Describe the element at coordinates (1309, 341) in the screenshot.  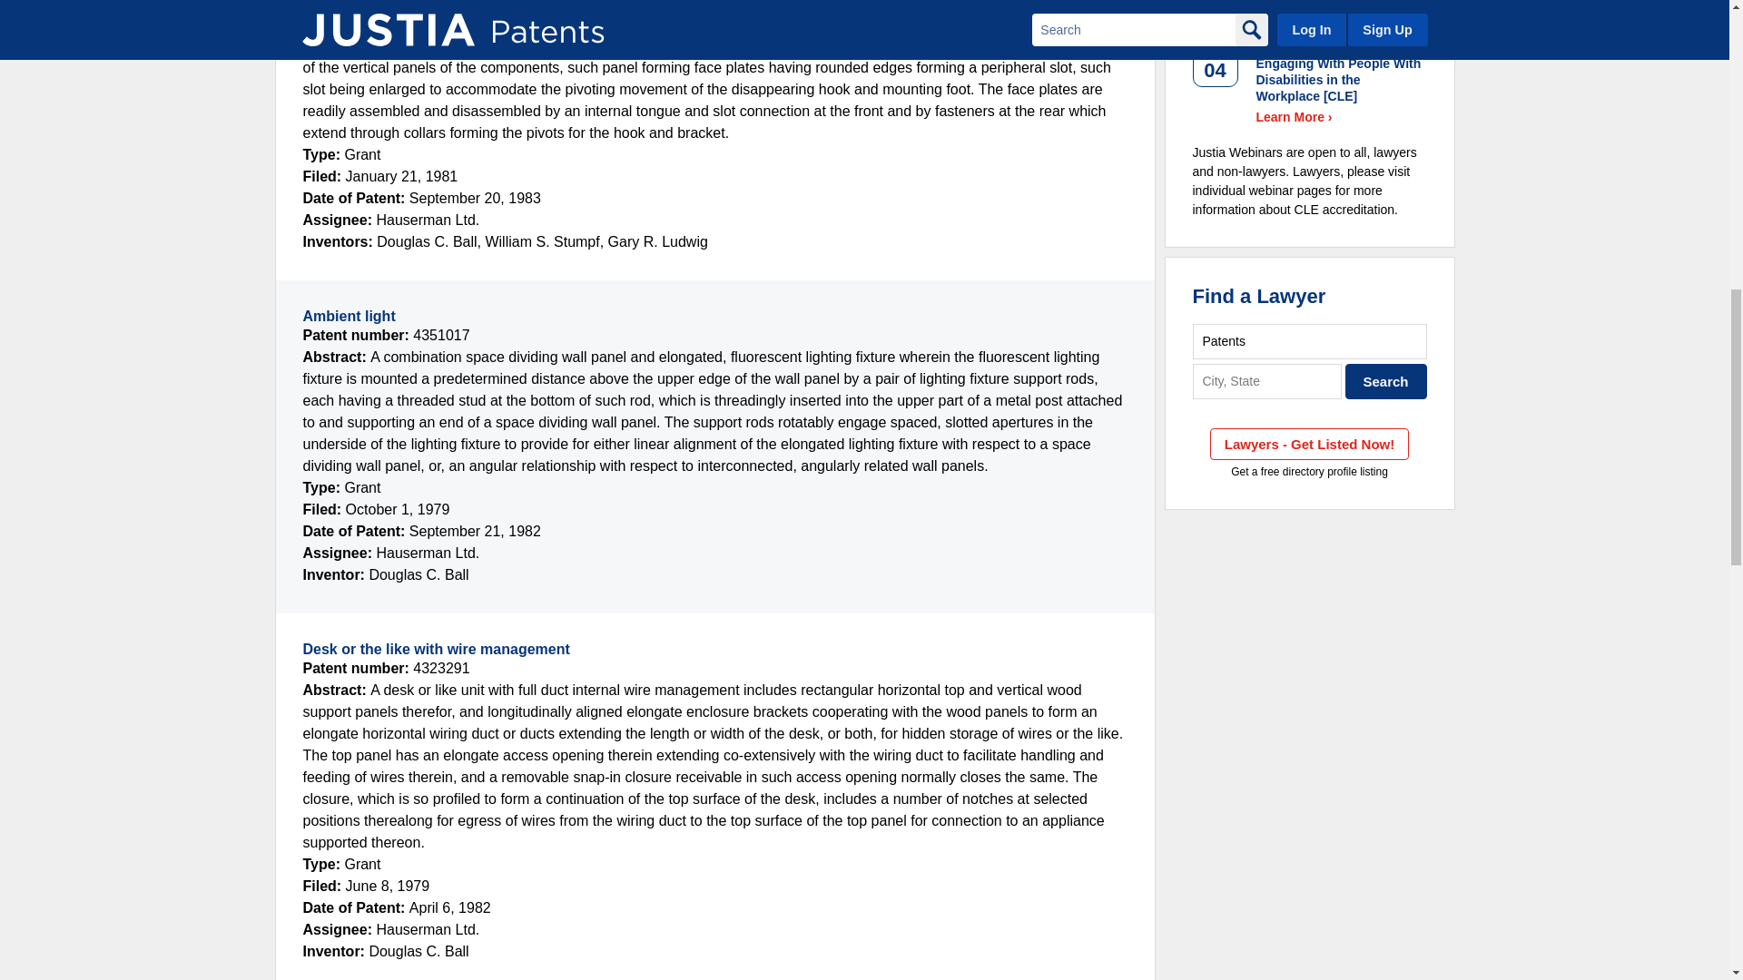
I see `Patents` at that location.